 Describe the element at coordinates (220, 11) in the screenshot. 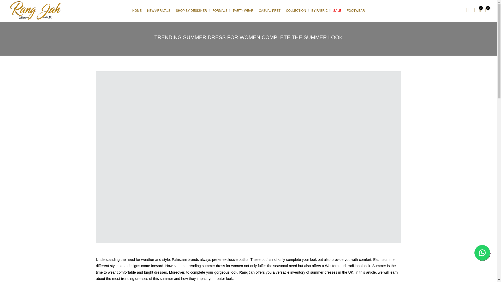

I see `FORMALS` at that location.